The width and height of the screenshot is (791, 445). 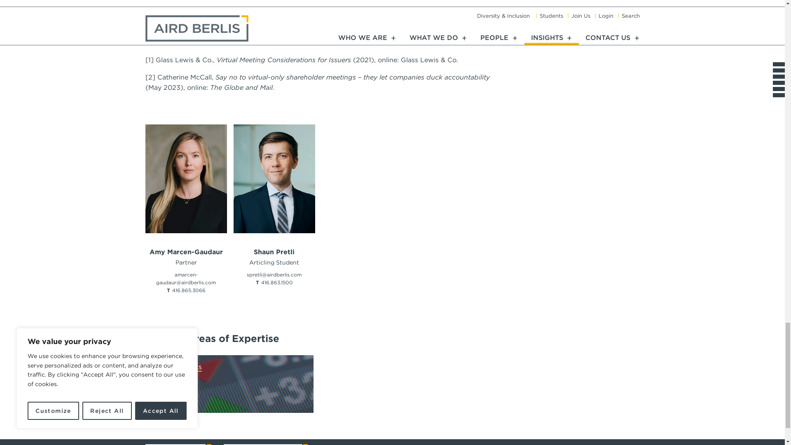 I want to click on Call now, so click(x=189, y=290).